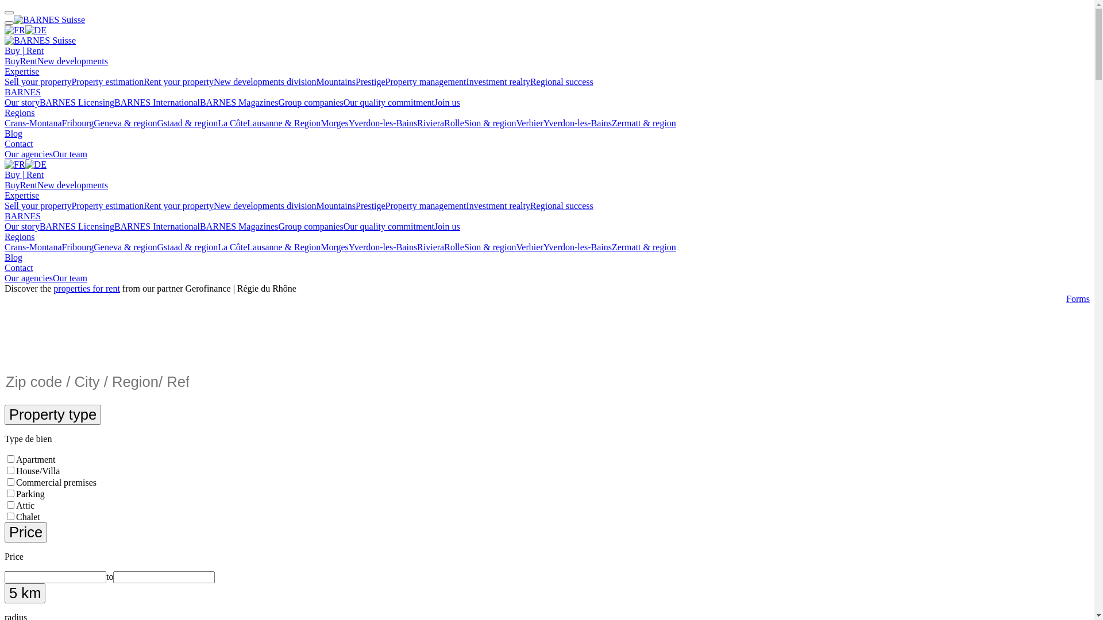 Image resolution: width=1103 pixels, height=620 pixels. What do you see at coordinates (431, 123) in the screenshot?
I see `Riviera` at bounding box center [431, 123].